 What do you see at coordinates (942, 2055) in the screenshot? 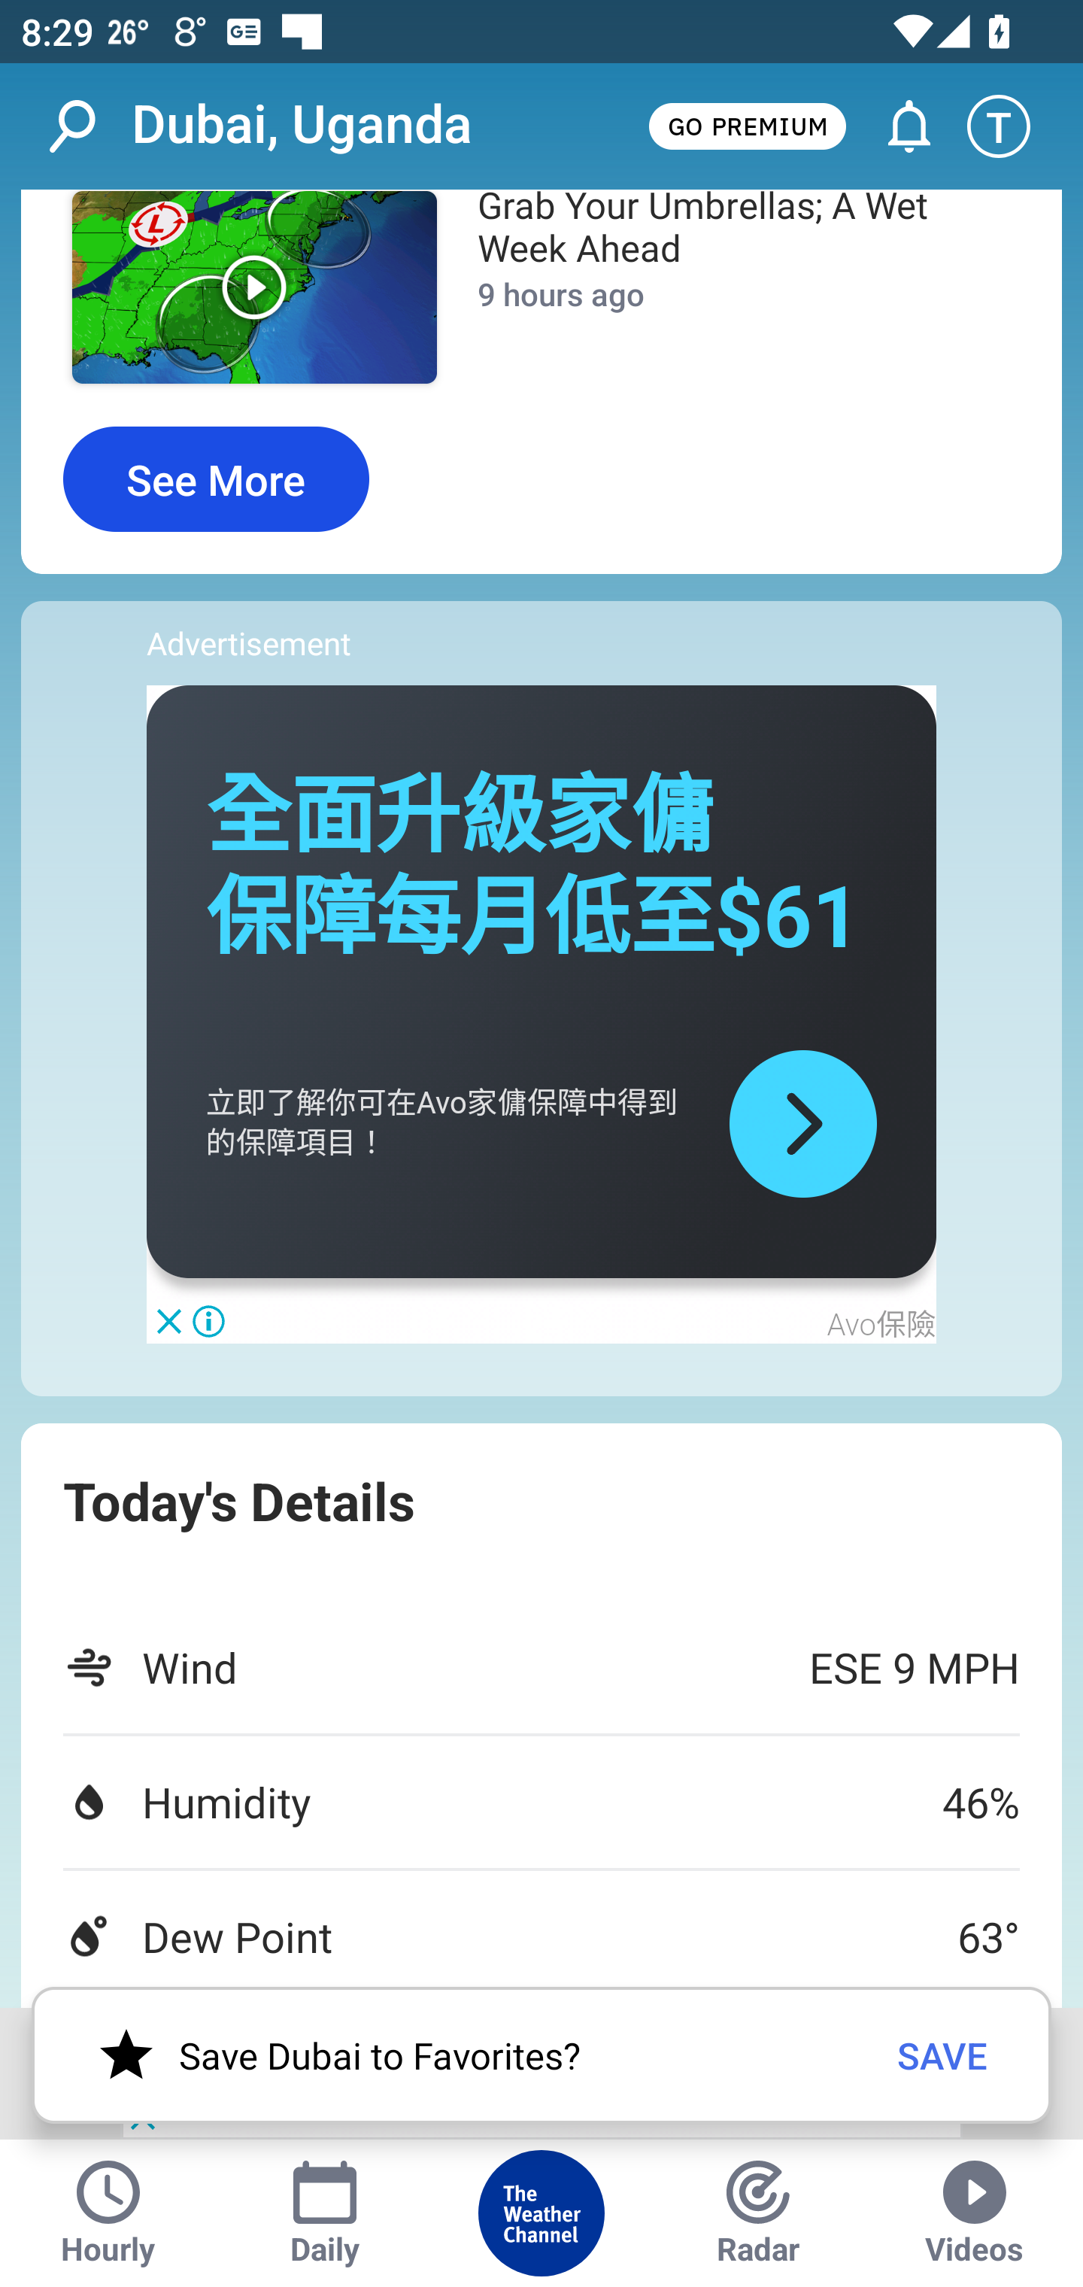
I see `SAVE` at bounding box center [942, 2055].